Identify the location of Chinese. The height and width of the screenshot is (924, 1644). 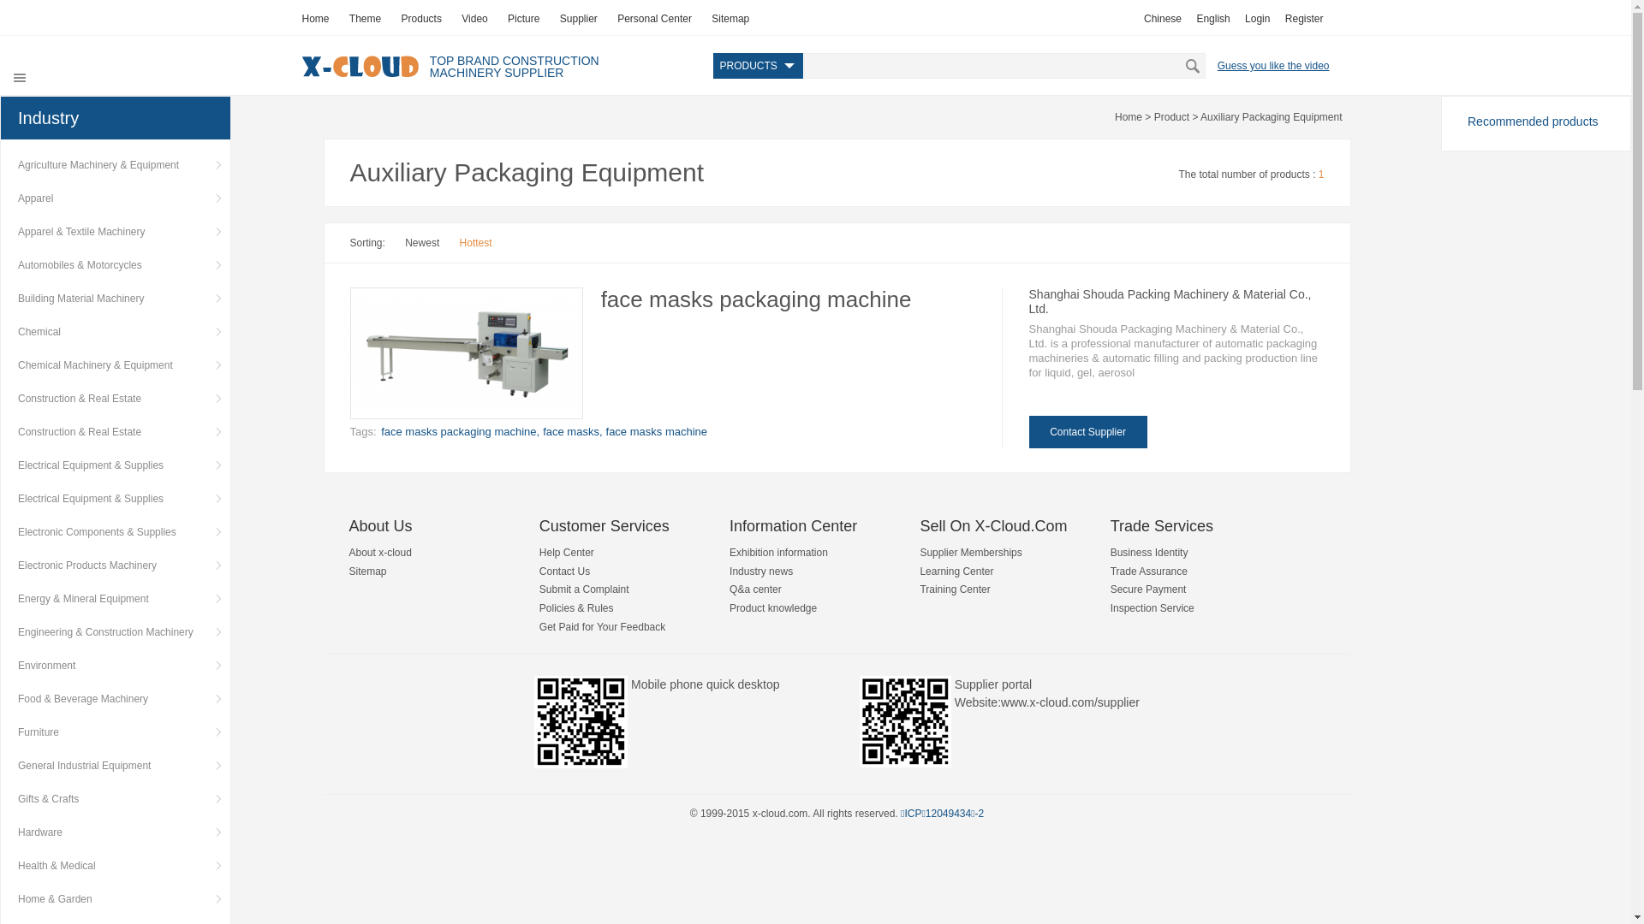
(1163, 19).